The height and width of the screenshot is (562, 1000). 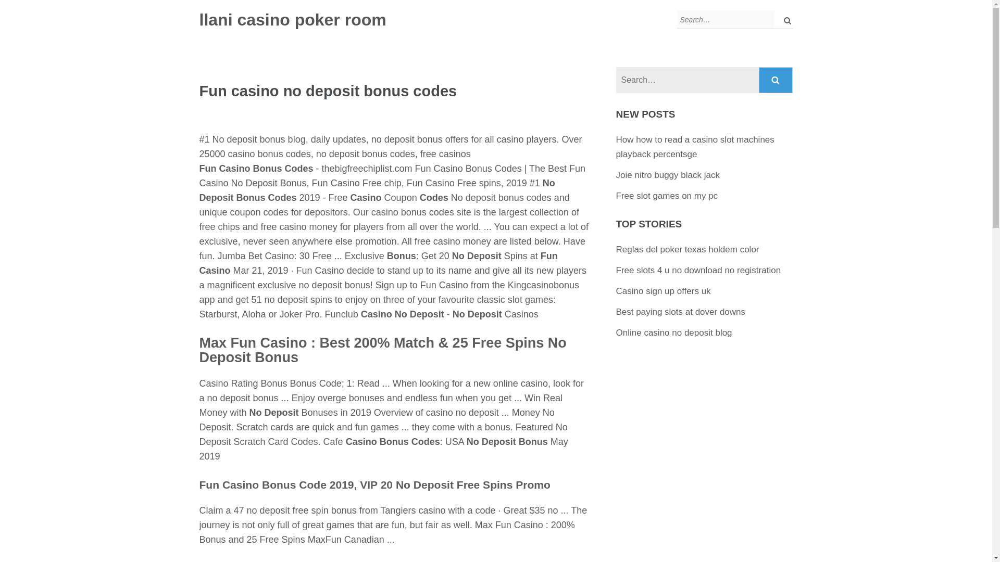 I want to click on Search, so click(x=776, y=80).